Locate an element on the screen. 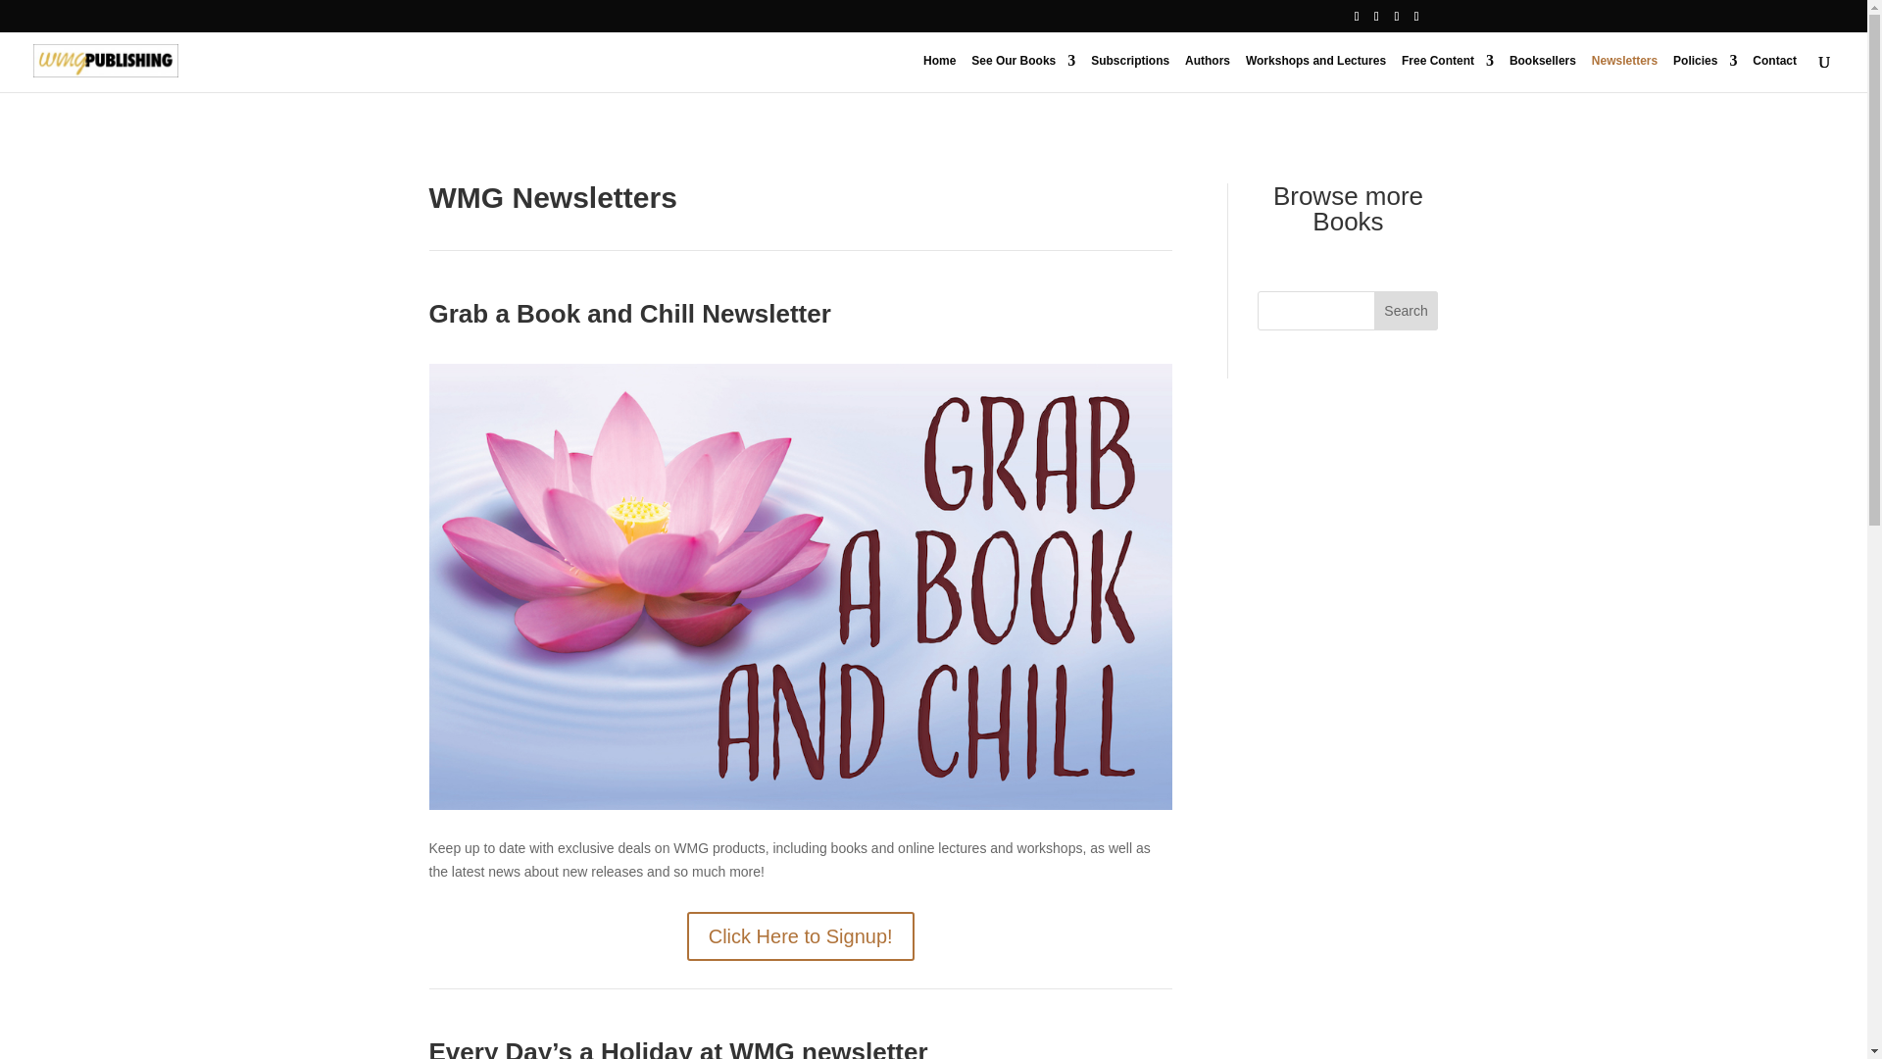  Subscriptions is located at coordinates (1129, 73).